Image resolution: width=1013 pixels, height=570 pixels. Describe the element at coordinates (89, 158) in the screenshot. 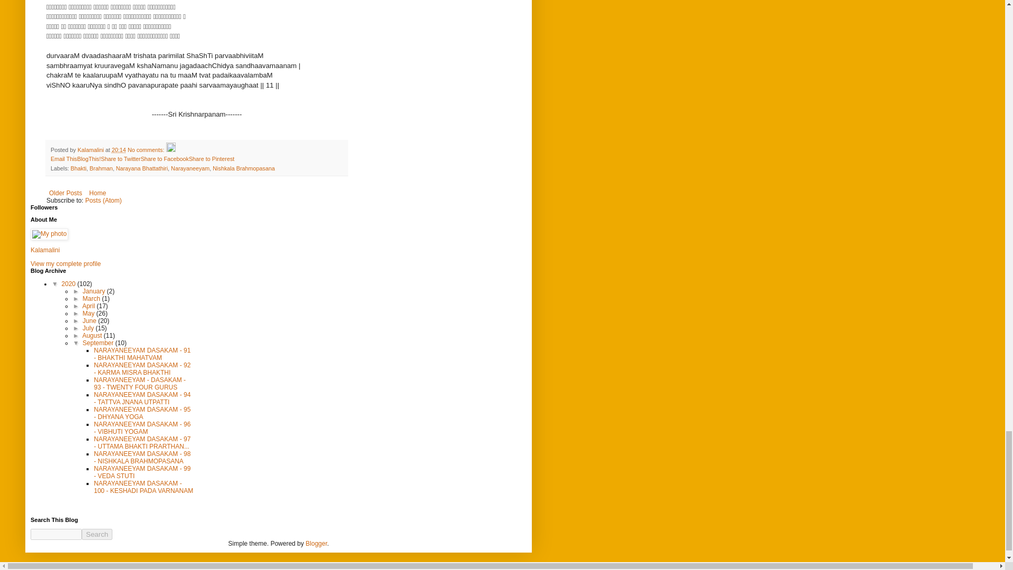

I see `BlogThis!` at that location.